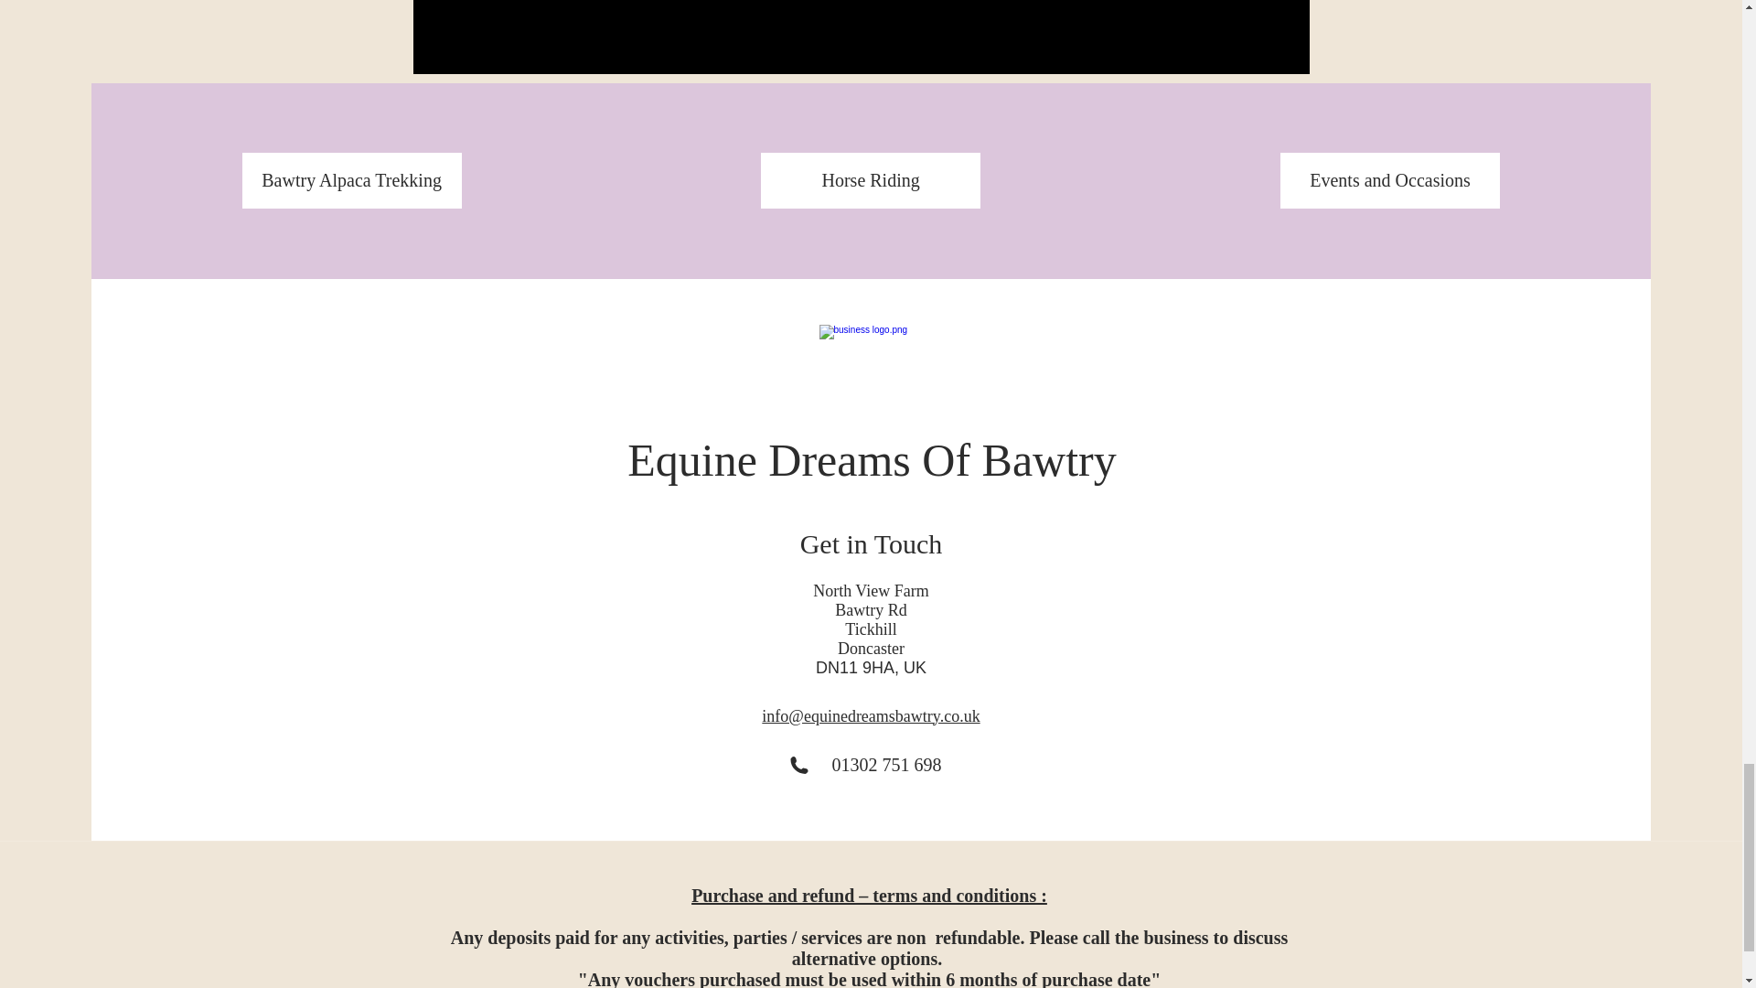 This screenshot has width=1756, height=988. Describe the element at coordinates (870, 180) in the screenshot. I see `Horse Riding` at that location.